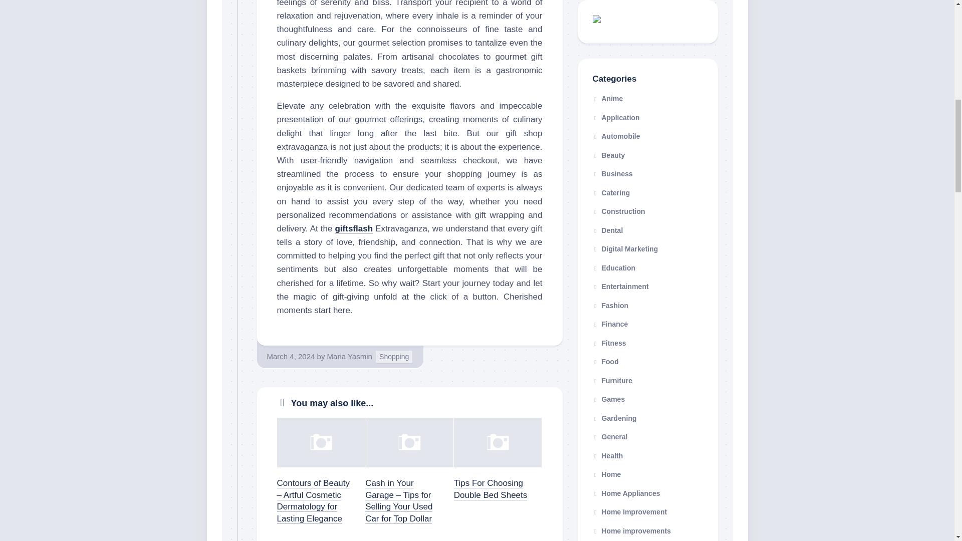  I want to click on Business, so click(612, 174).